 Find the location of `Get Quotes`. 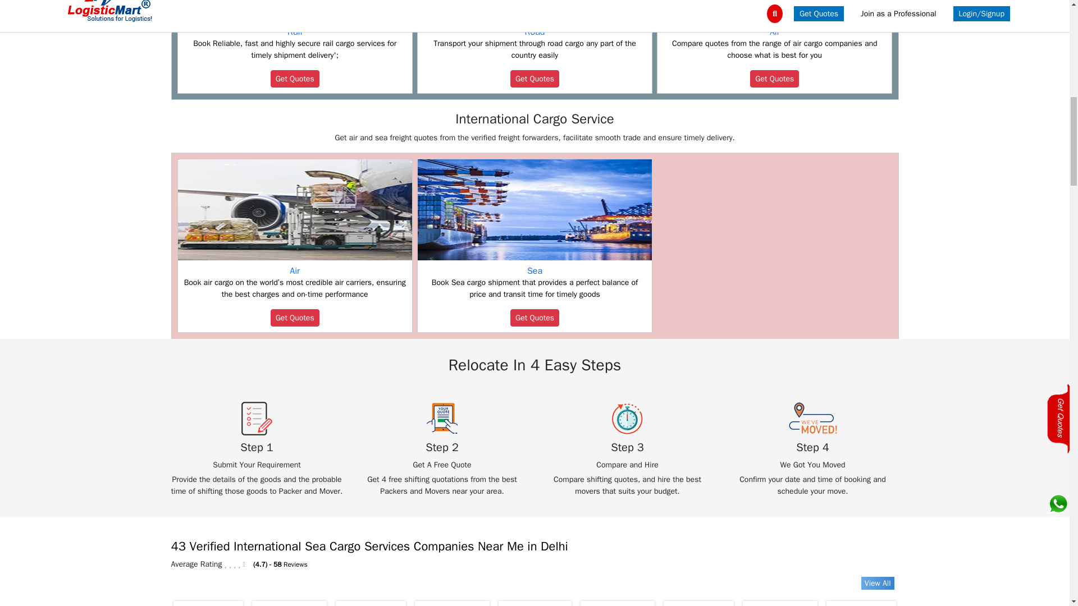

Get Quotes is located at coordinates (535, 79).